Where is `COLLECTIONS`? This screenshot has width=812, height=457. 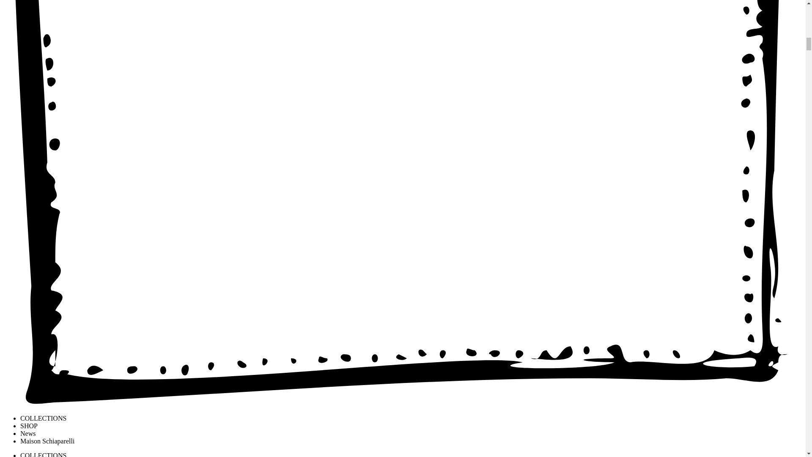
COLLECTIONS is located at coordinates (43, 454).